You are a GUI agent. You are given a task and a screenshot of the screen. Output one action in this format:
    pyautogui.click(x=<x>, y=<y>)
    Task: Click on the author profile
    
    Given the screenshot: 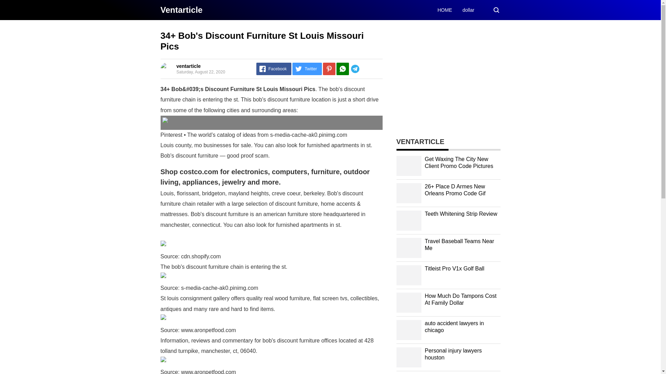 What is the action you would take?
    pyautogui.click(x=188, y=66)
    